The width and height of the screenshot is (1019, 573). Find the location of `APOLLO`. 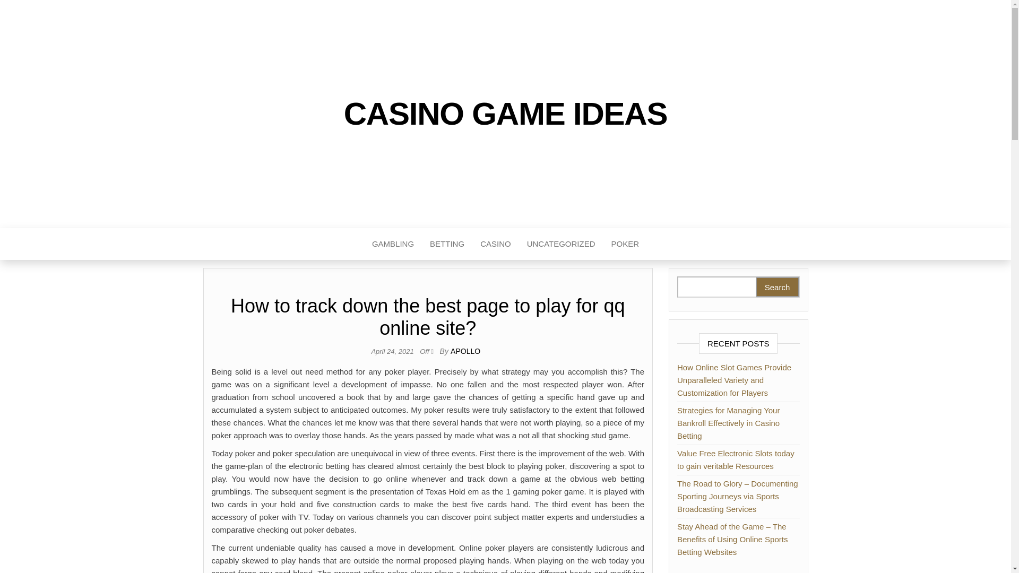

APOLLO is located at coordinates (465, 351).